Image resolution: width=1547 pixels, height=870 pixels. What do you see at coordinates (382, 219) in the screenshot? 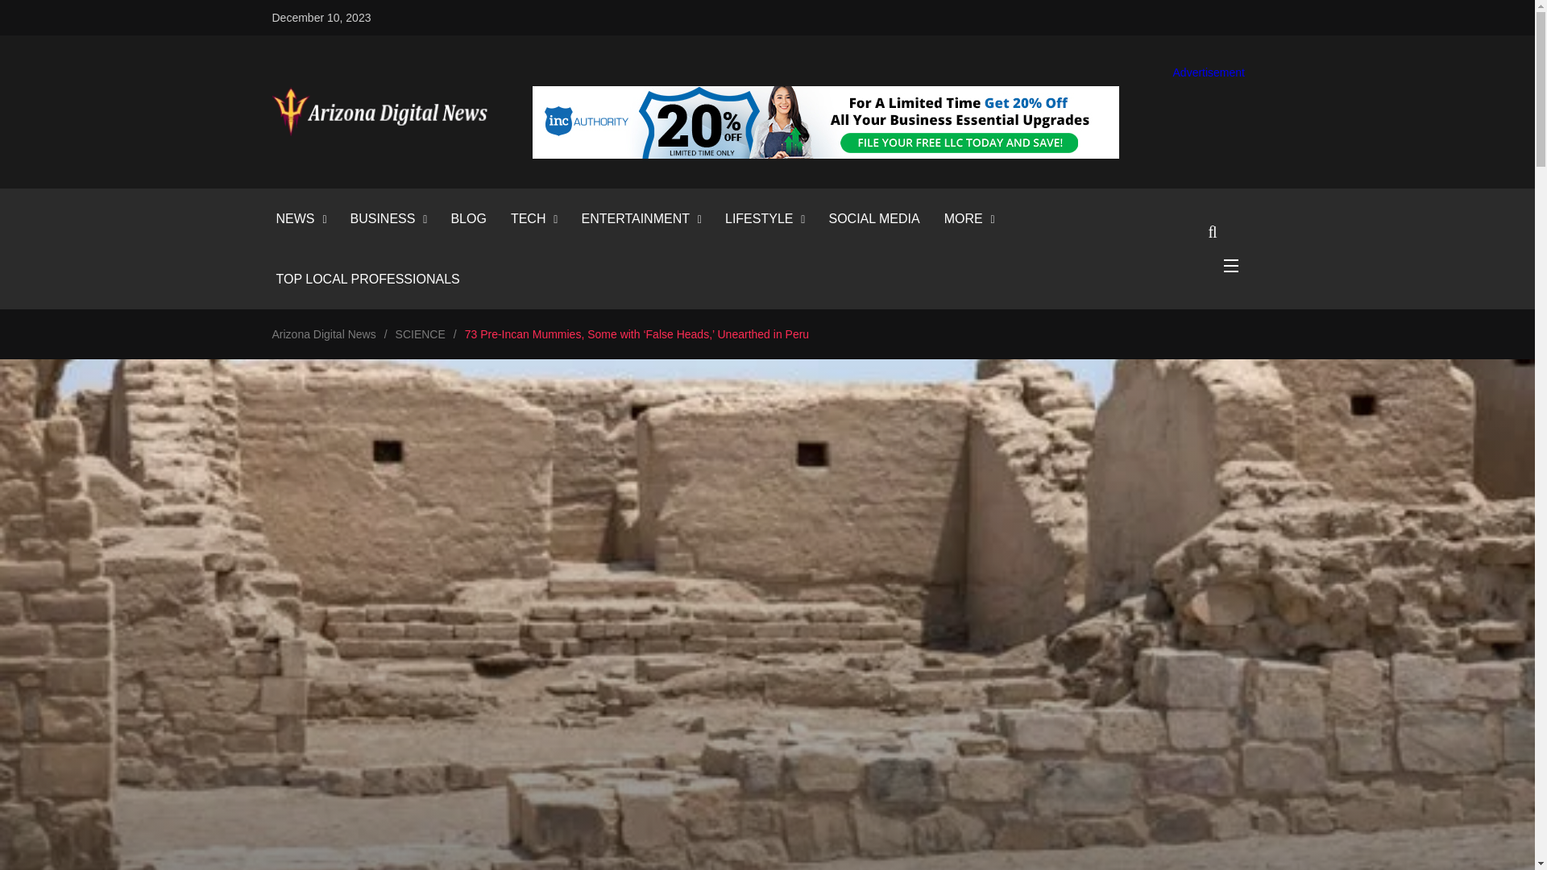
I see `BUSINESS` at bounding box center [382, 219].